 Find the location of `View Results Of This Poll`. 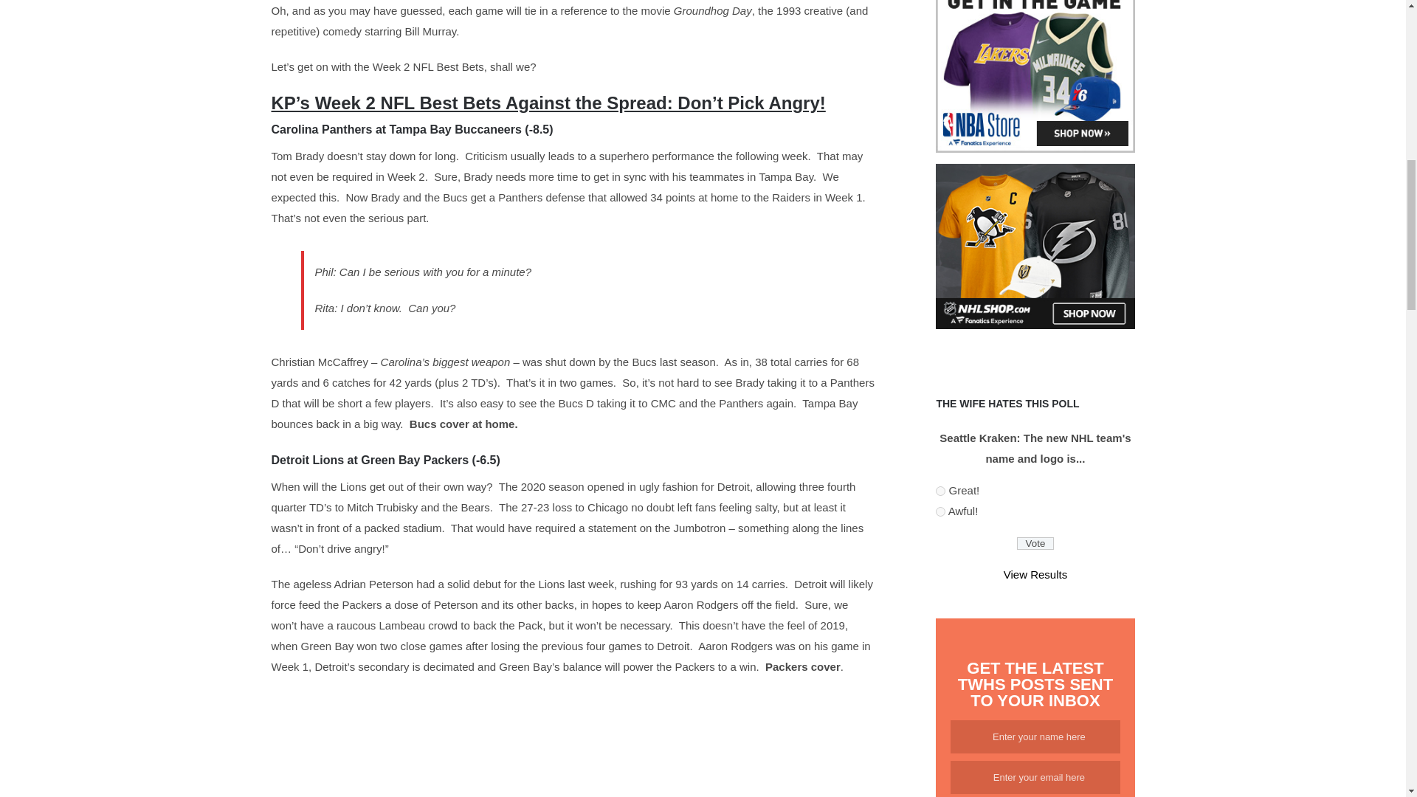

View Results Of This Poll is located at coordinates (1035, 574).